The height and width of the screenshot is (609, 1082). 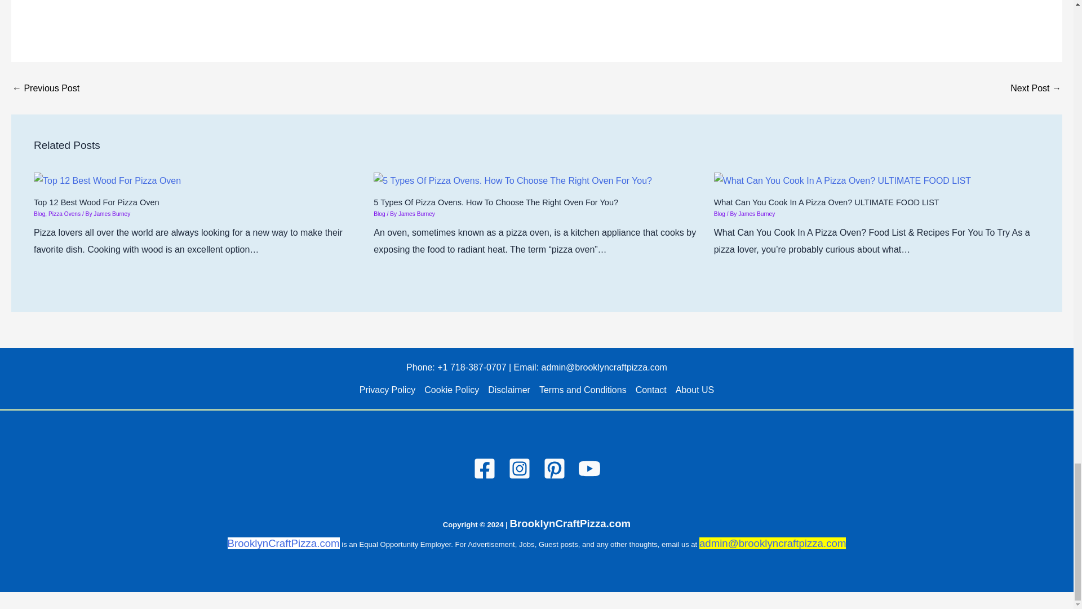 What do you see at coordinates (842, 180) in the screenshot?
I see `What Can You Cook In A Pizza Oven? ULTIMATE FOOD LIST` at bounding box center [842, 180].